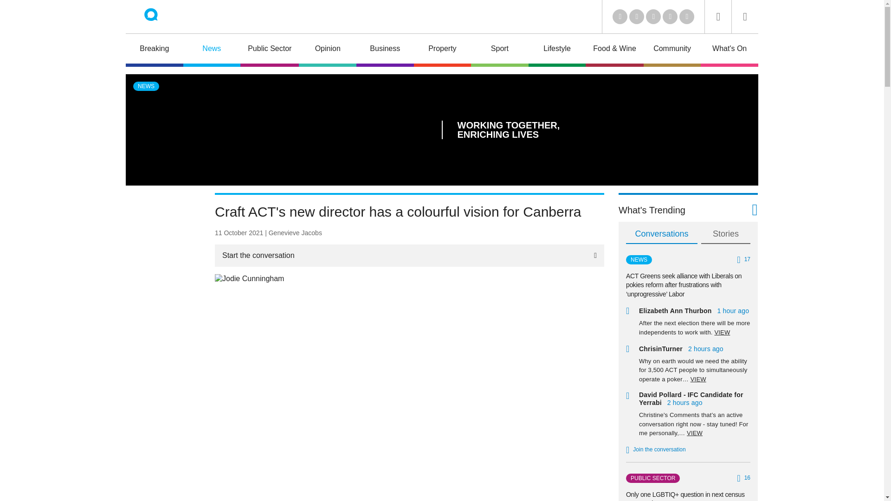  Describe the element at coordinates (686, 17) in the screenshot. I see `Instagram` at that location.